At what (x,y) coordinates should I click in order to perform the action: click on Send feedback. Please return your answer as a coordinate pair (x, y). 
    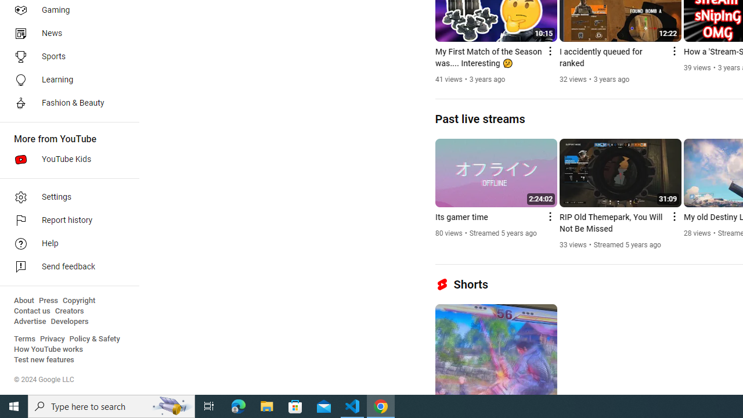
    Looking at the image, I should click on (66, 267).